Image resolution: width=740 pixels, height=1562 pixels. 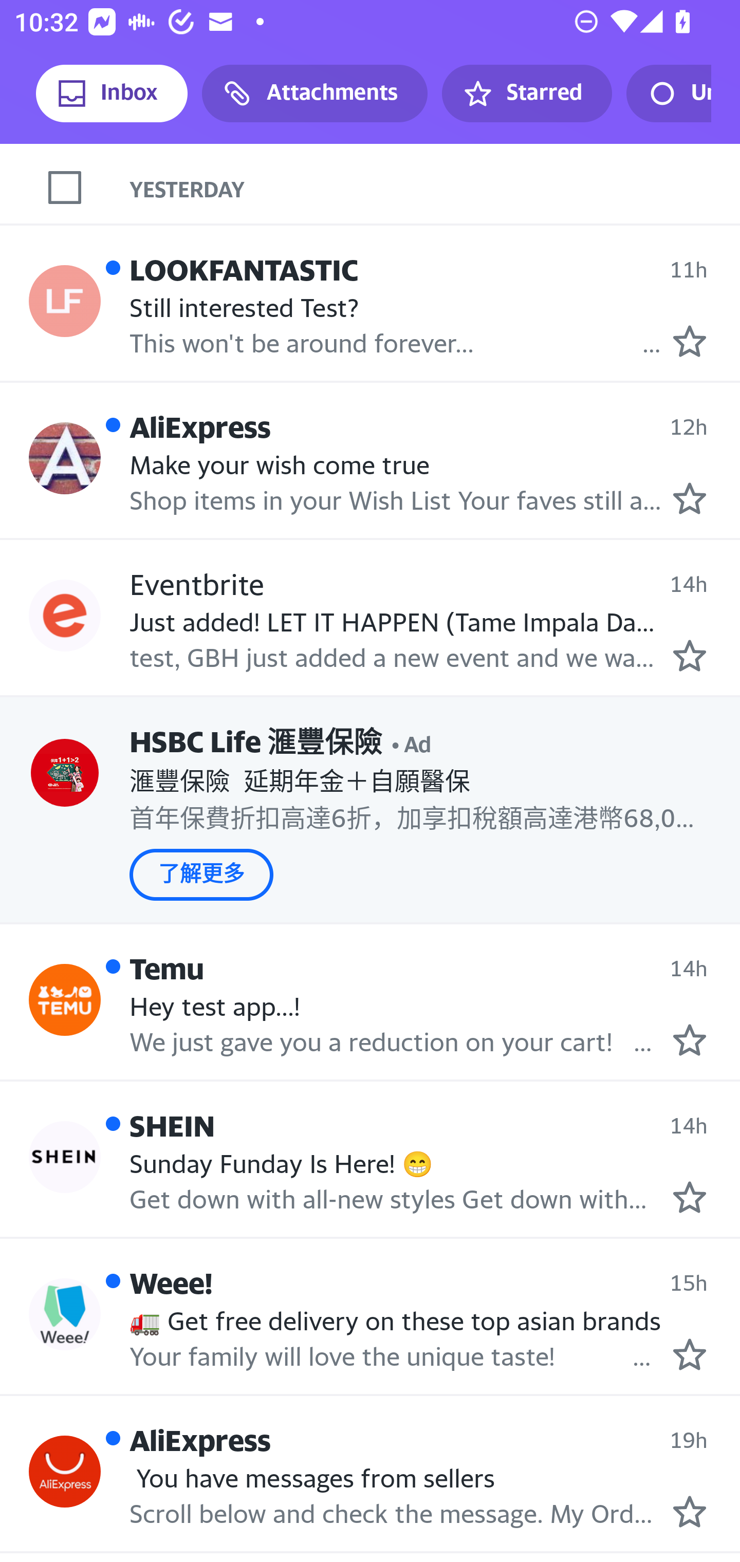 What do you see at coordinates (314, 94) in the screenshot?
I see `Attachments` at bounding box center [314, 94].